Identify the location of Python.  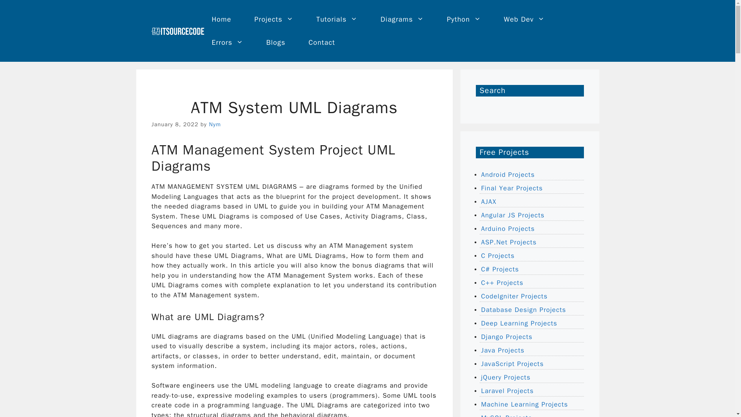
(464, 19).